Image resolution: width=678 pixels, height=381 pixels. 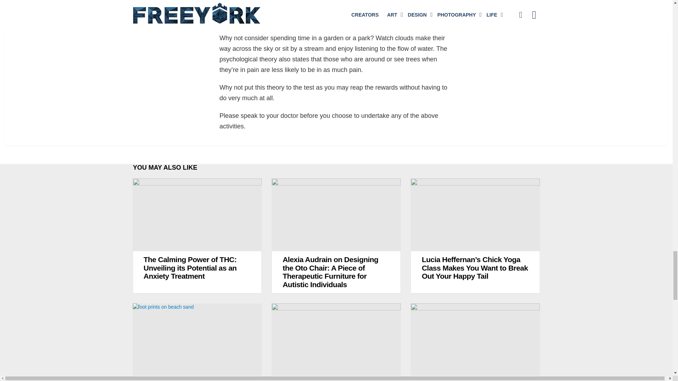 I want to click on Are Electric Foot Massagers Good For You?, so click(x=197, y=339).